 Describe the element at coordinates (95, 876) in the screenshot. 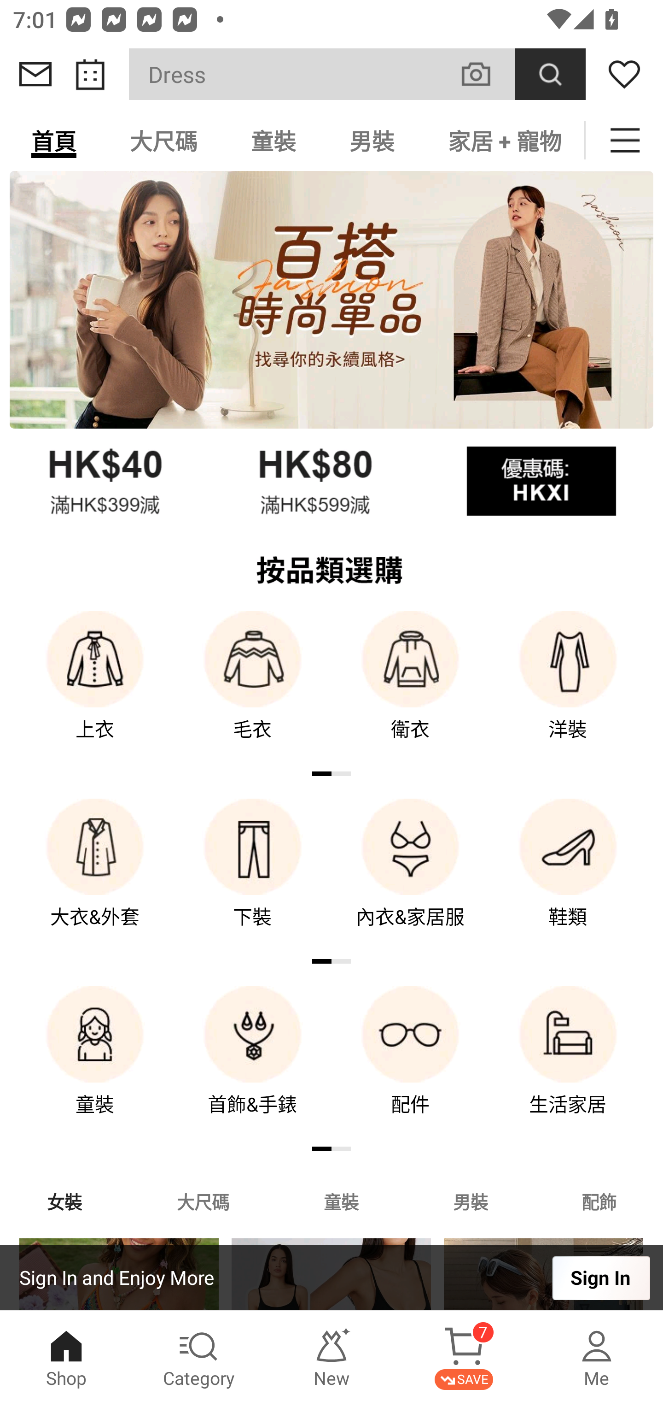

I see `大衣&外套` at that location.